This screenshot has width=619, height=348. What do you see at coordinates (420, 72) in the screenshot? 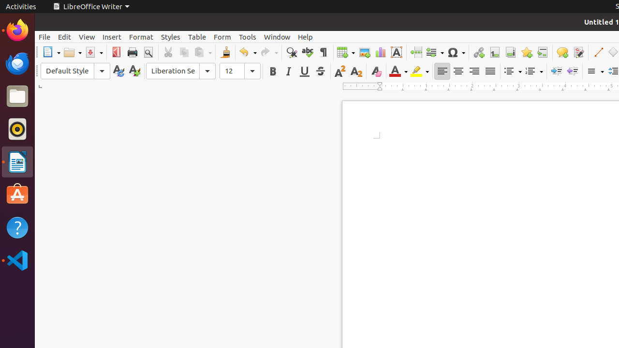
I see `Highlight Color` at bounding box center [420, 72].